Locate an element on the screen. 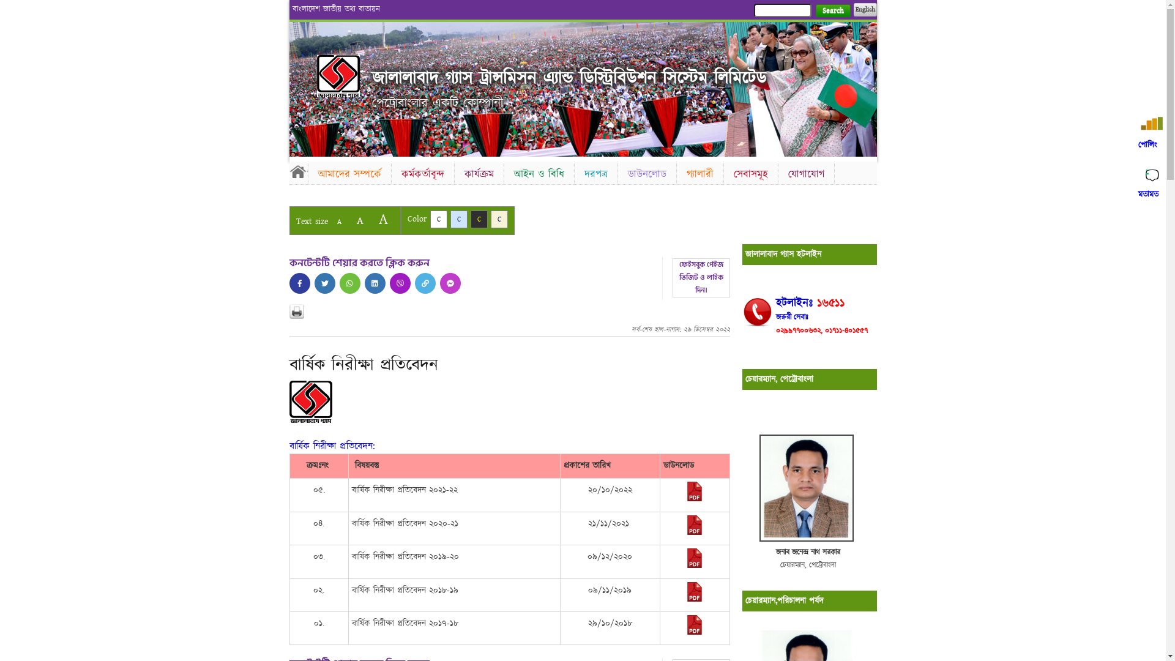  Search is located at coordinates (832, 11).